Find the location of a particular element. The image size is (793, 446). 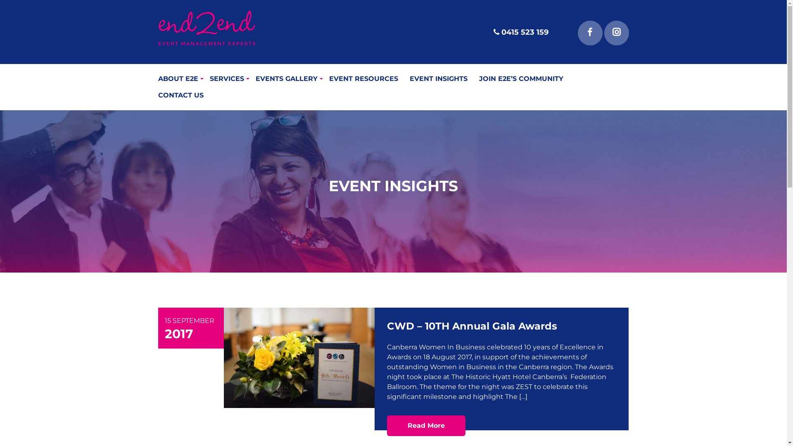

ABOUT E2E is located at coordinates (183, 79).